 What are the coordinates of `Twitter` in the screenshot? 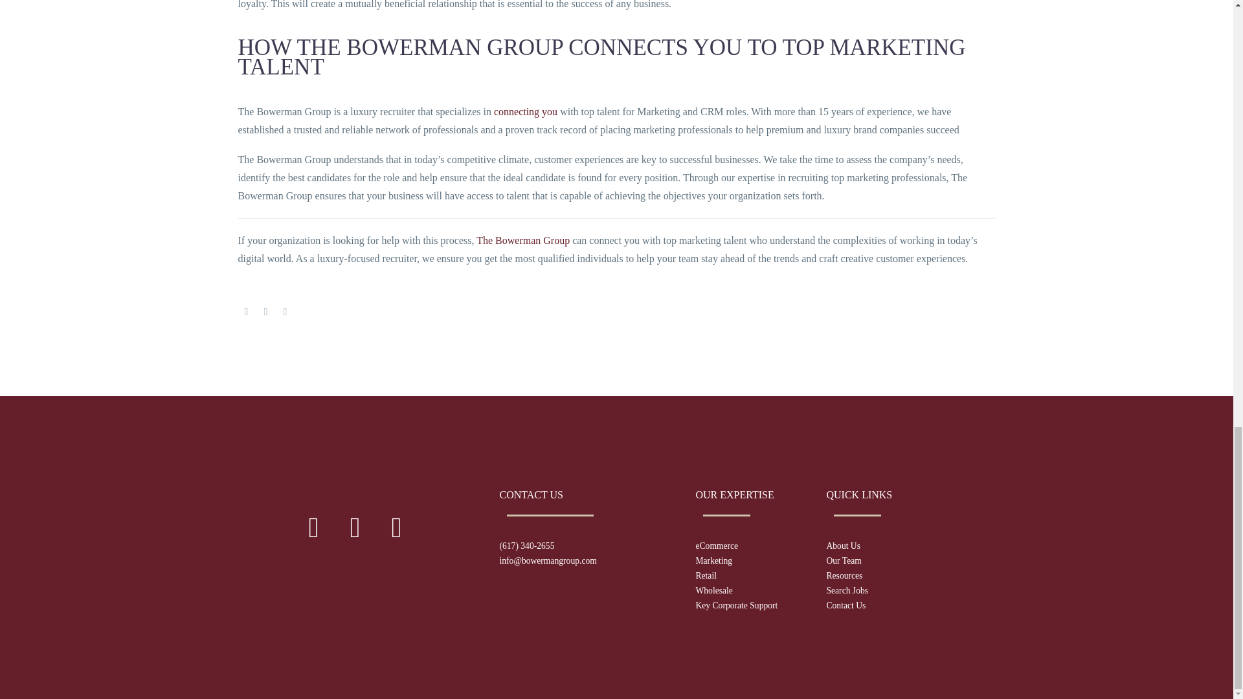 It's located at (265, 312).